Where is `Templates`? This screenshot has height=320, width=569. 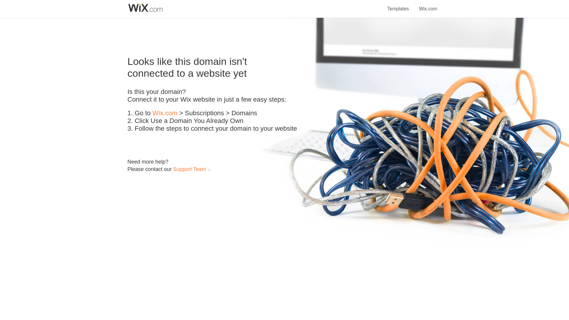
Templates is located at coordinates (398, 5).